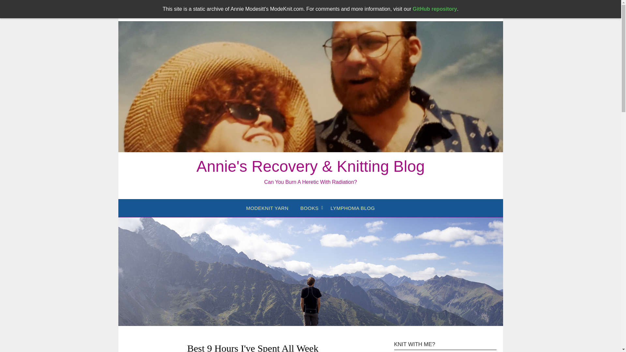  What do you see at coordinates (353, 208) in the screenshot?
I see `LYMPHOMA BLOG` at bounding box center [353, 208].